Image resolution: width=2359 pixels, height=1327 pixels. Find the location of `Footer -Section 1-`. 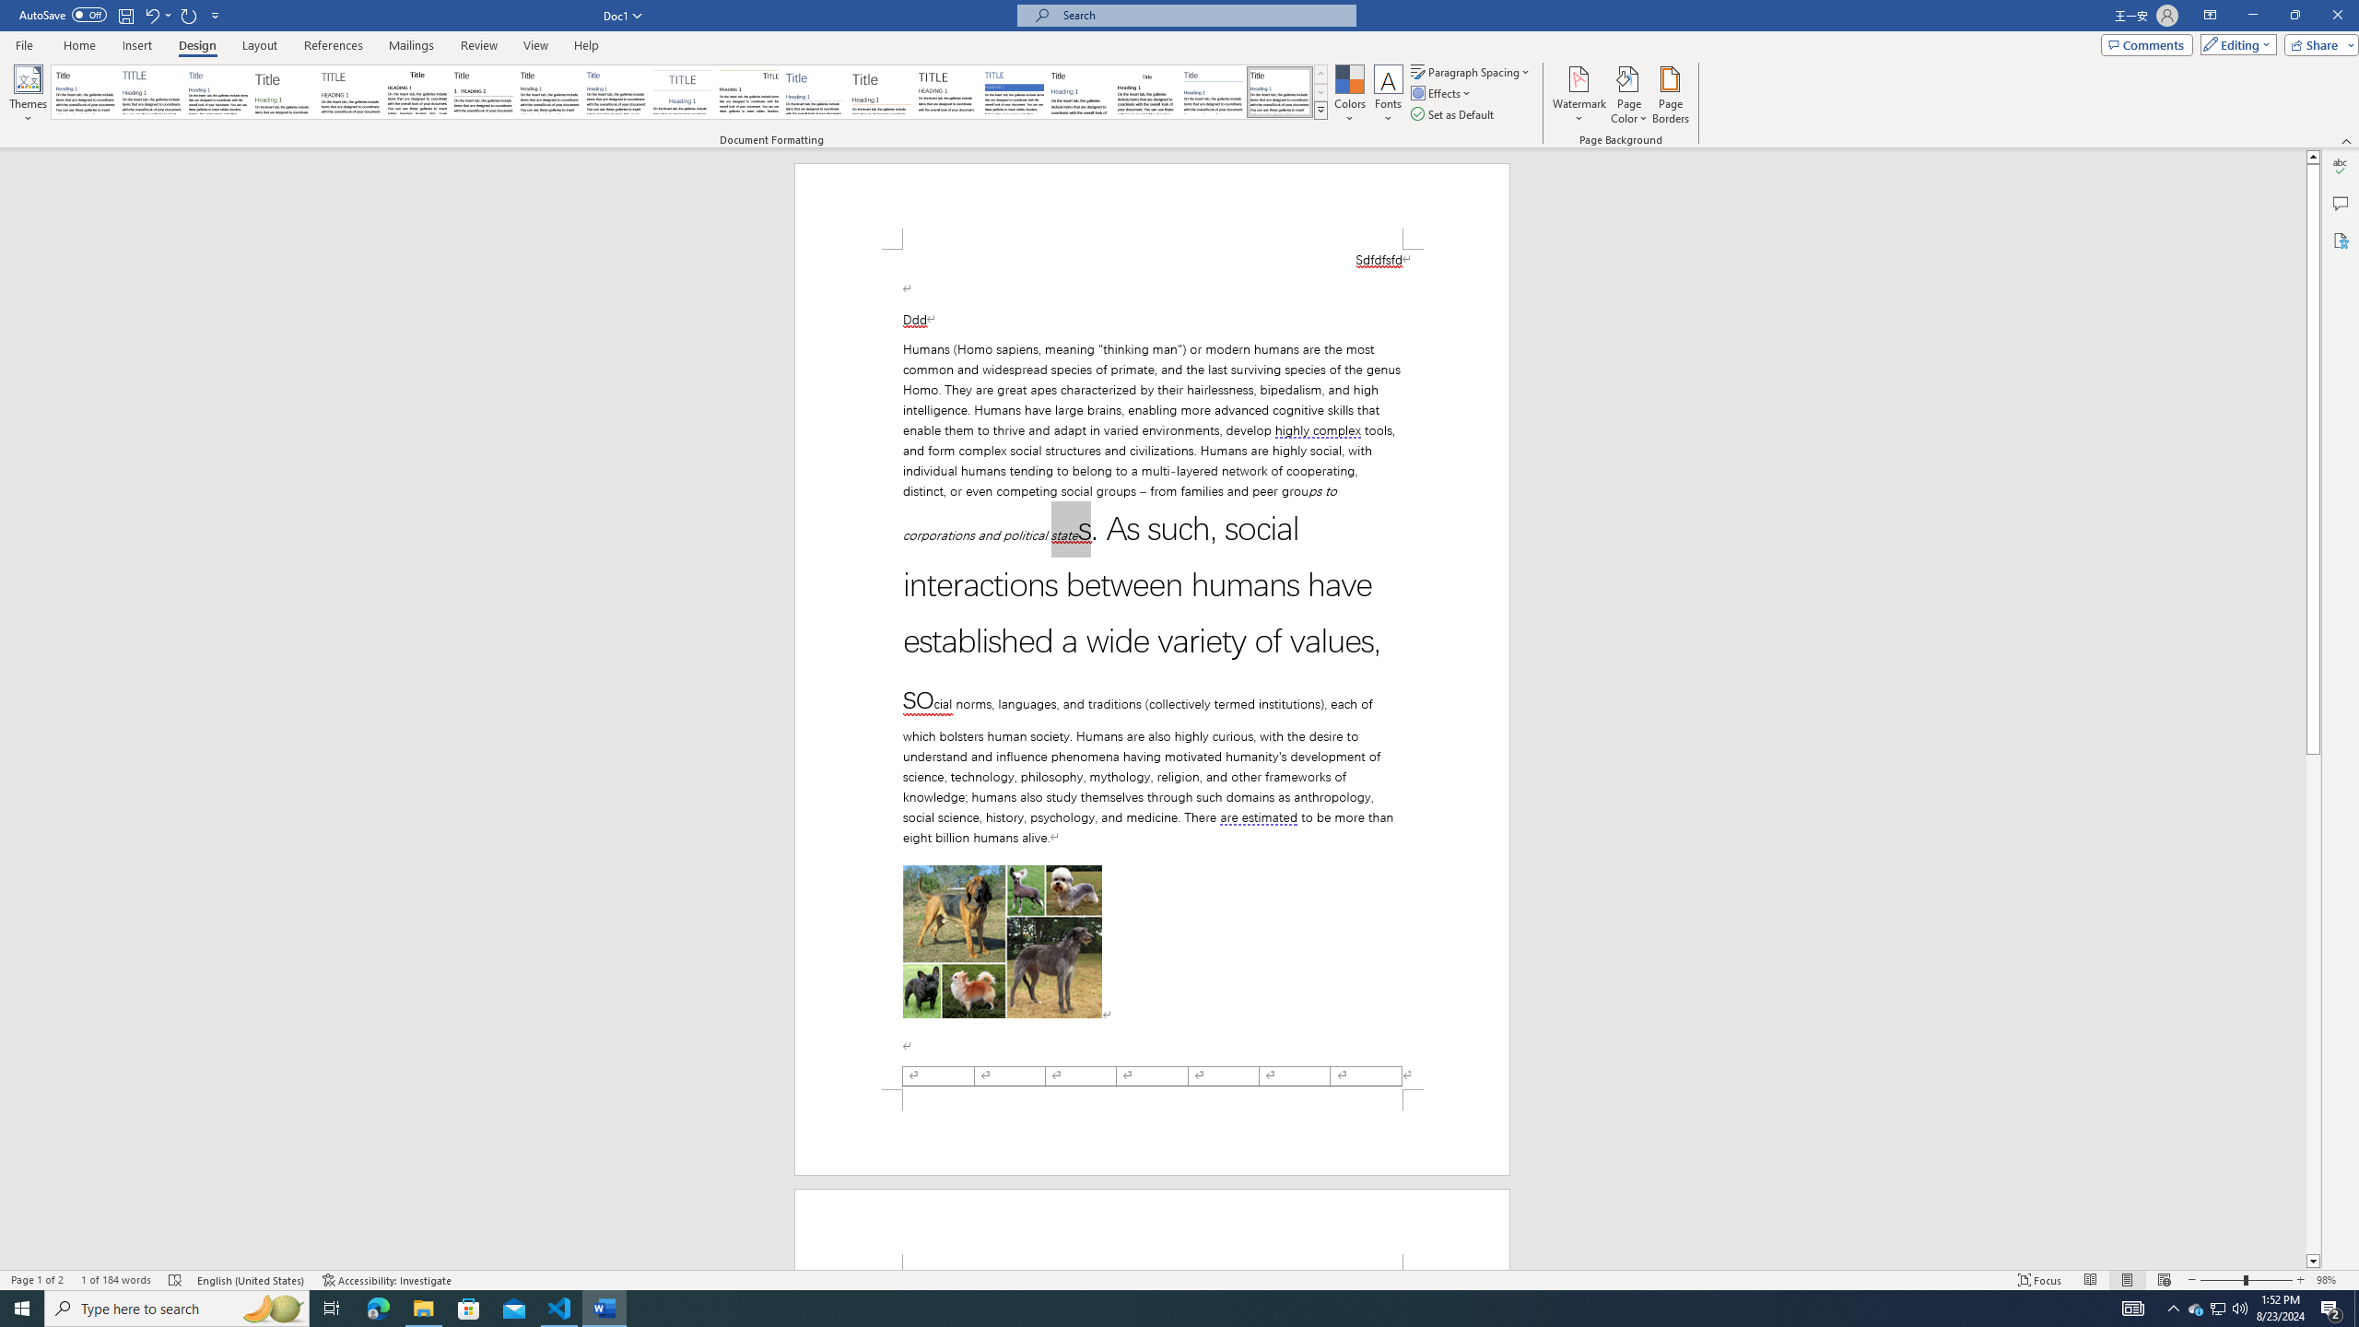

Footer -Section 1- is located at coordinates (1152, 1132).